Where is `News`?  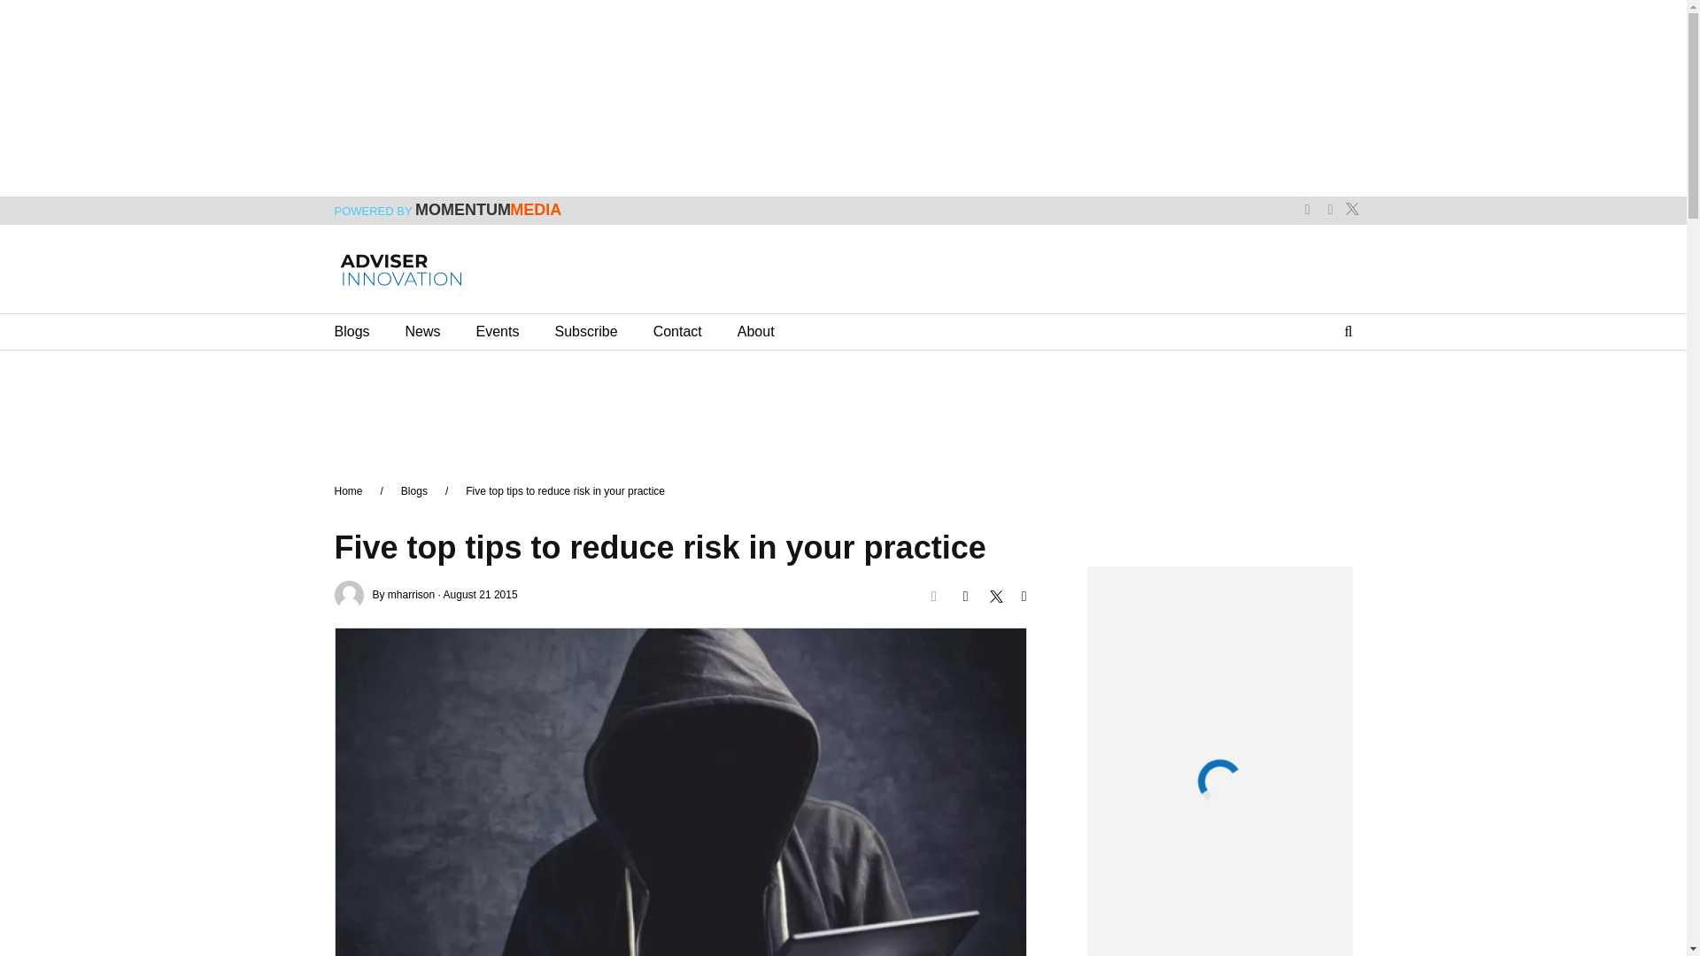
News is located at coordinates (423, 331).